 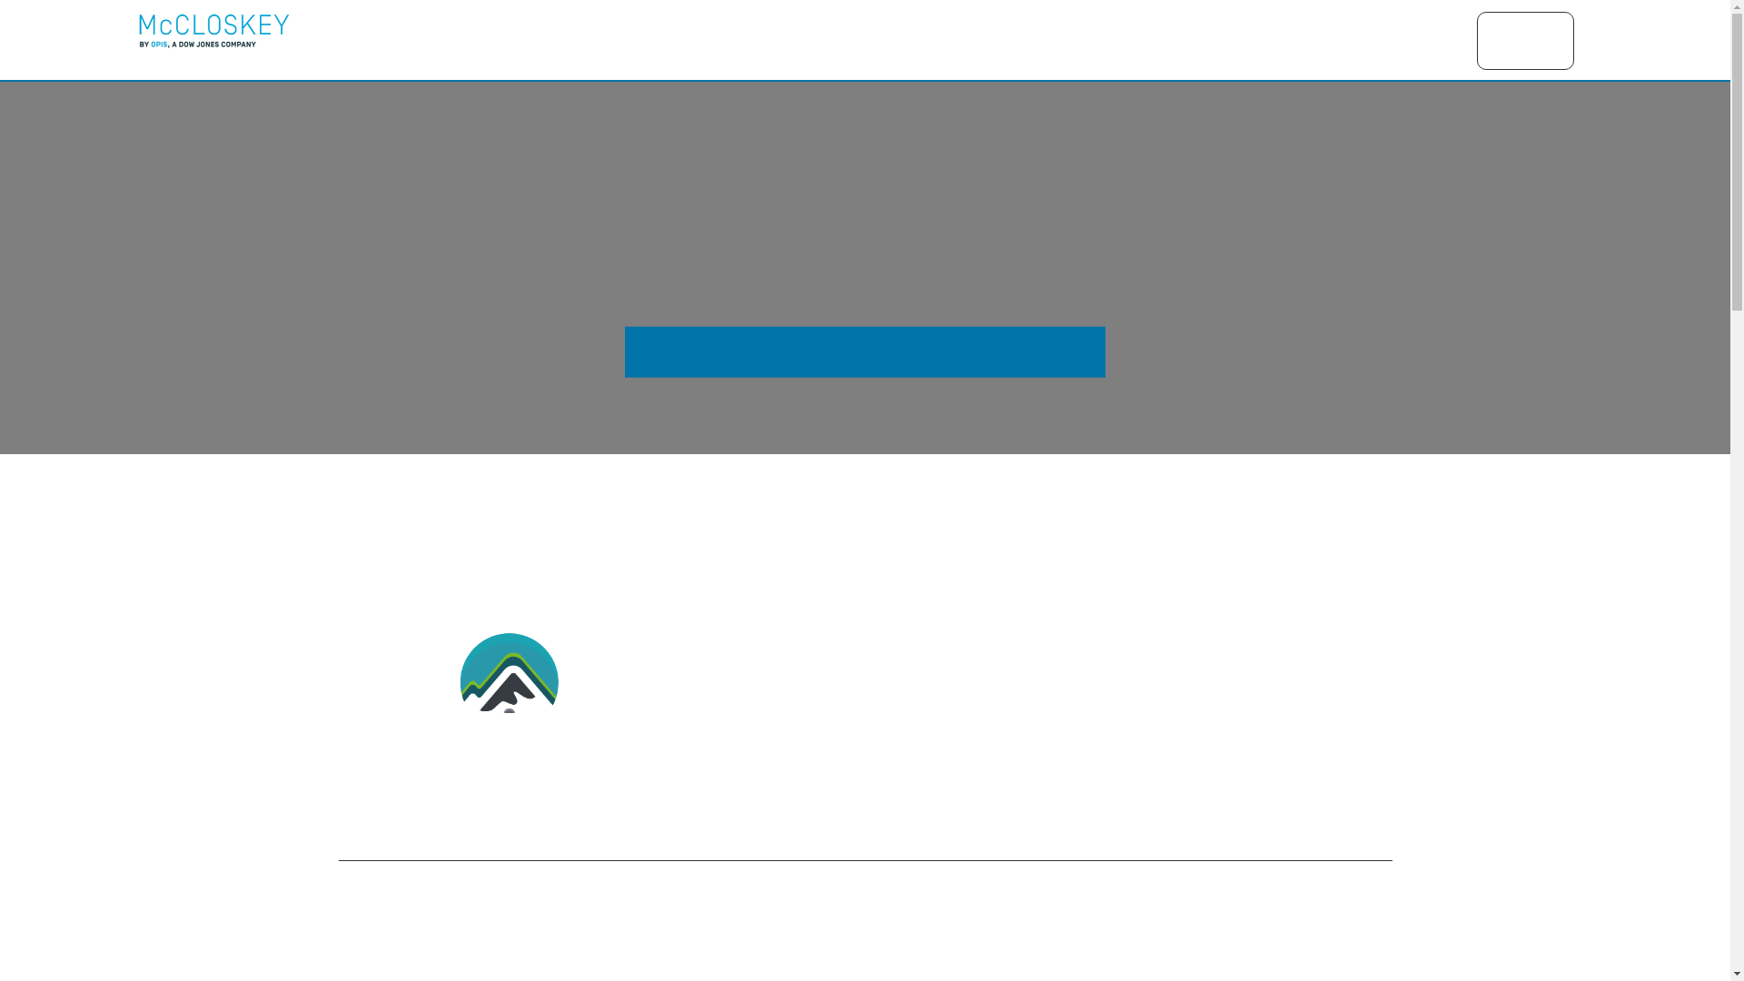 What do you see at coordinates (1195, 40) in the screenshot?
I see `Delegates` at bounding box center [1195, 40].